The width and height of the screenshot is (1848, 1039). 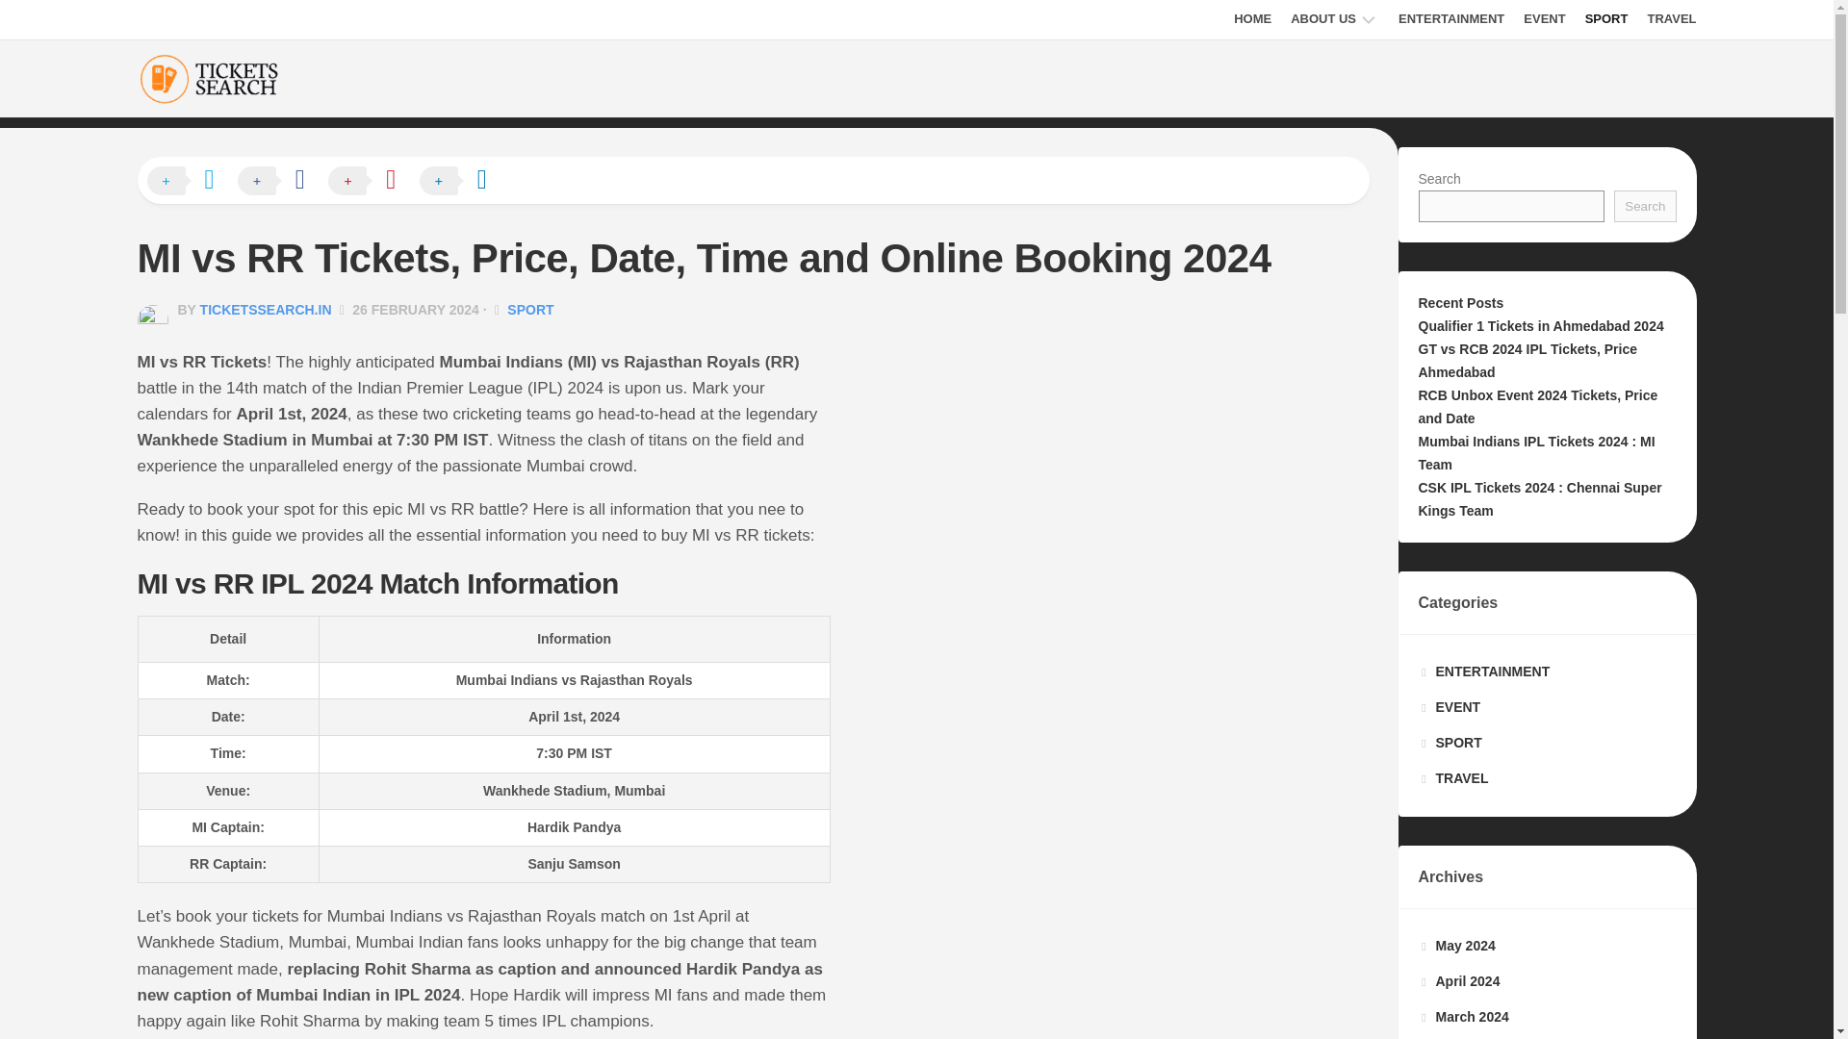 I want to click on Share on Facebook, so click(x=281, y=181).